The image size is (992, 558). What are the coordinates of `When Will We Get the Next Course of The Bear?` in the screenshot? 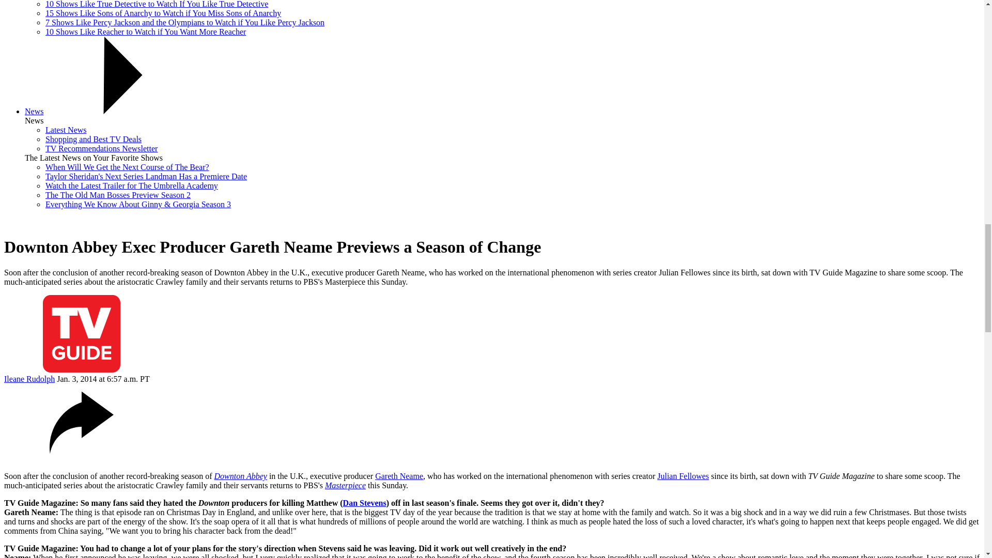 It's located at (127, 167).